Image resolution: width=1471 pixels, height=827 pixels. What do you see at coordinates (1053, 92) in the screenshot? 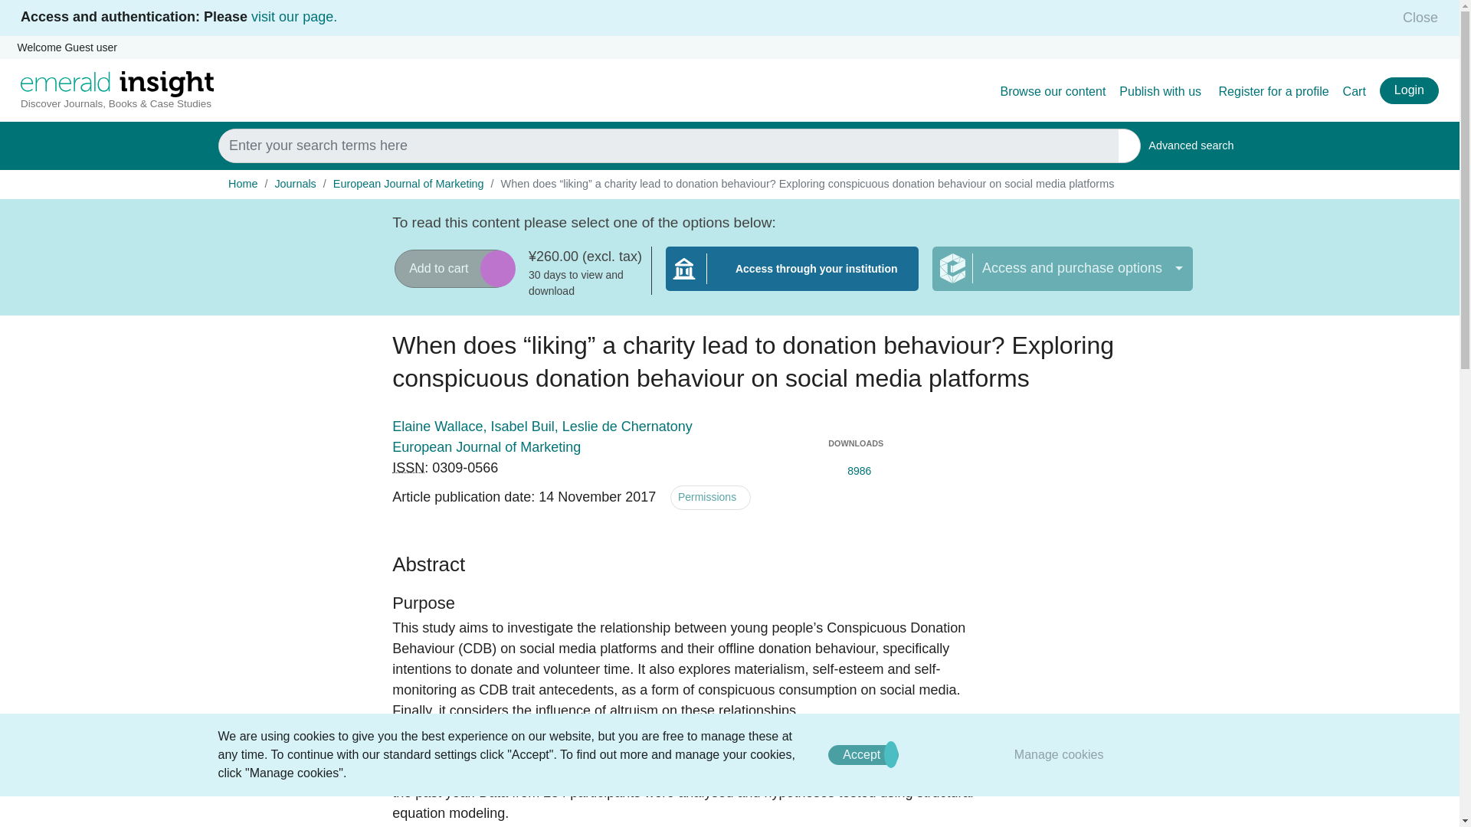
I see `Login` at bounding box center [1053, 92].